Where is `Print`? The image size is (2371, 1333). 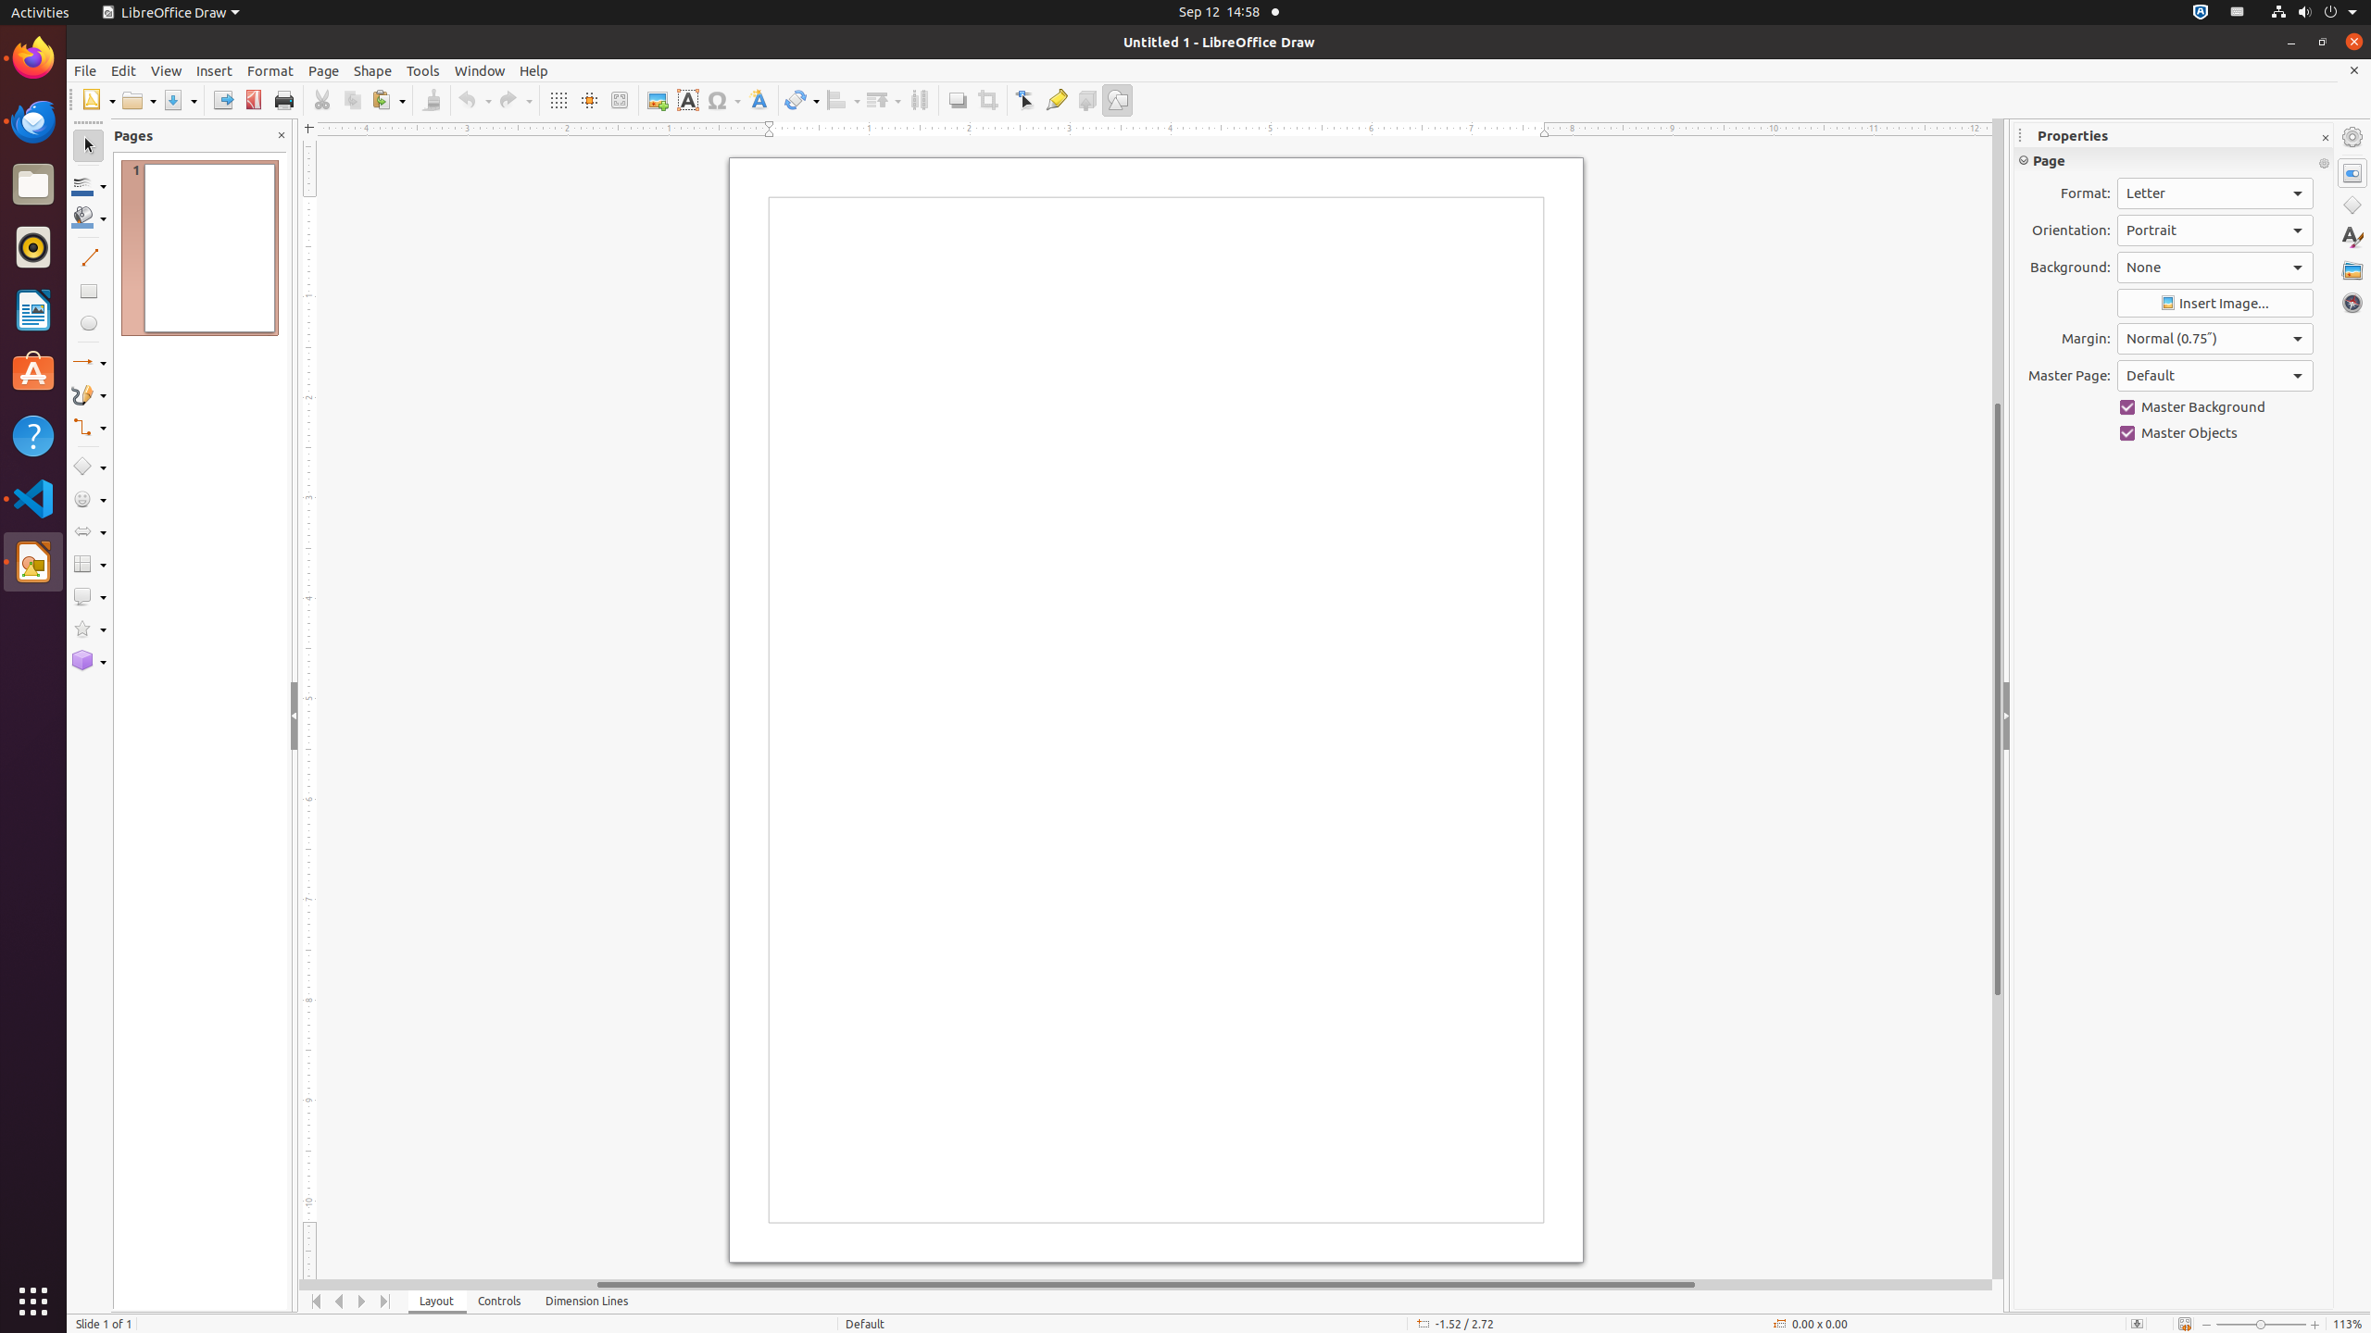 Print is located at coordinates (283, 100).